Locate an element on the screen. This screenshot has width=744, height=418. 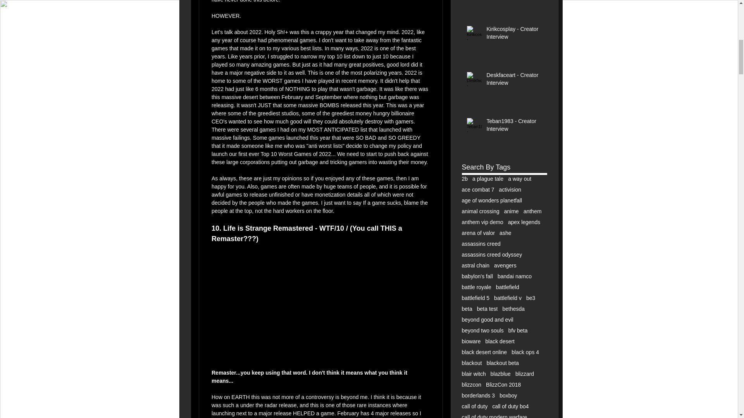
activision is located at coordinates (510, 189).